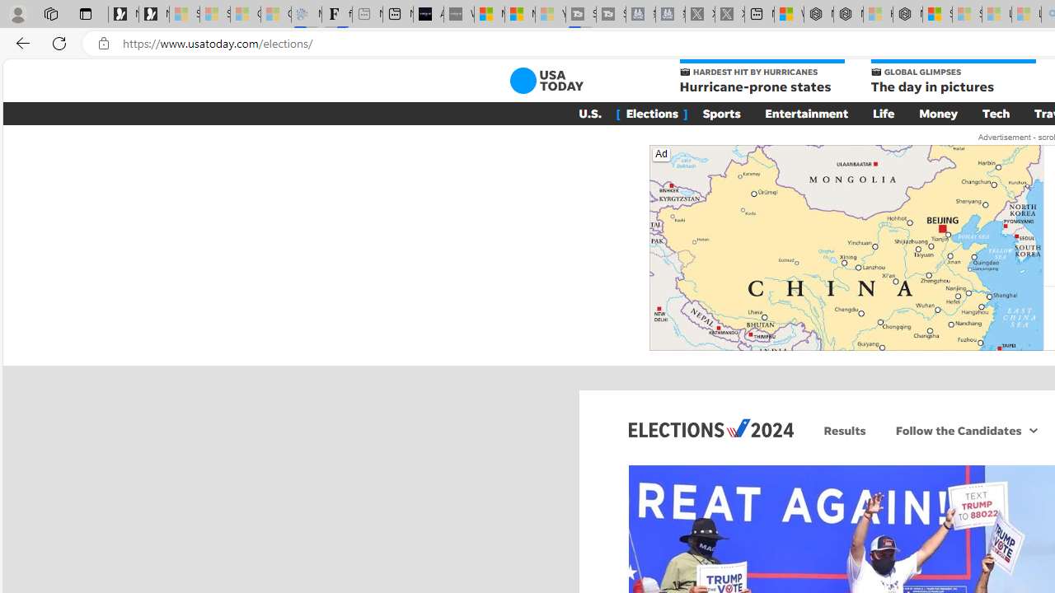 The width and height of the screenshot is (1055, 593). Describe the element at coordinates (651, 113) in the screenshot. I see `[ Elections ]` at that location.